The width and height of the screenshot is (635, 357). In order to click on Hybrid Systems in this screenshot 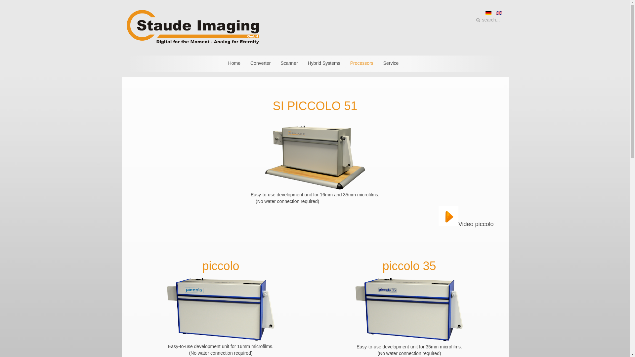, I will do `click(324, 63)`.